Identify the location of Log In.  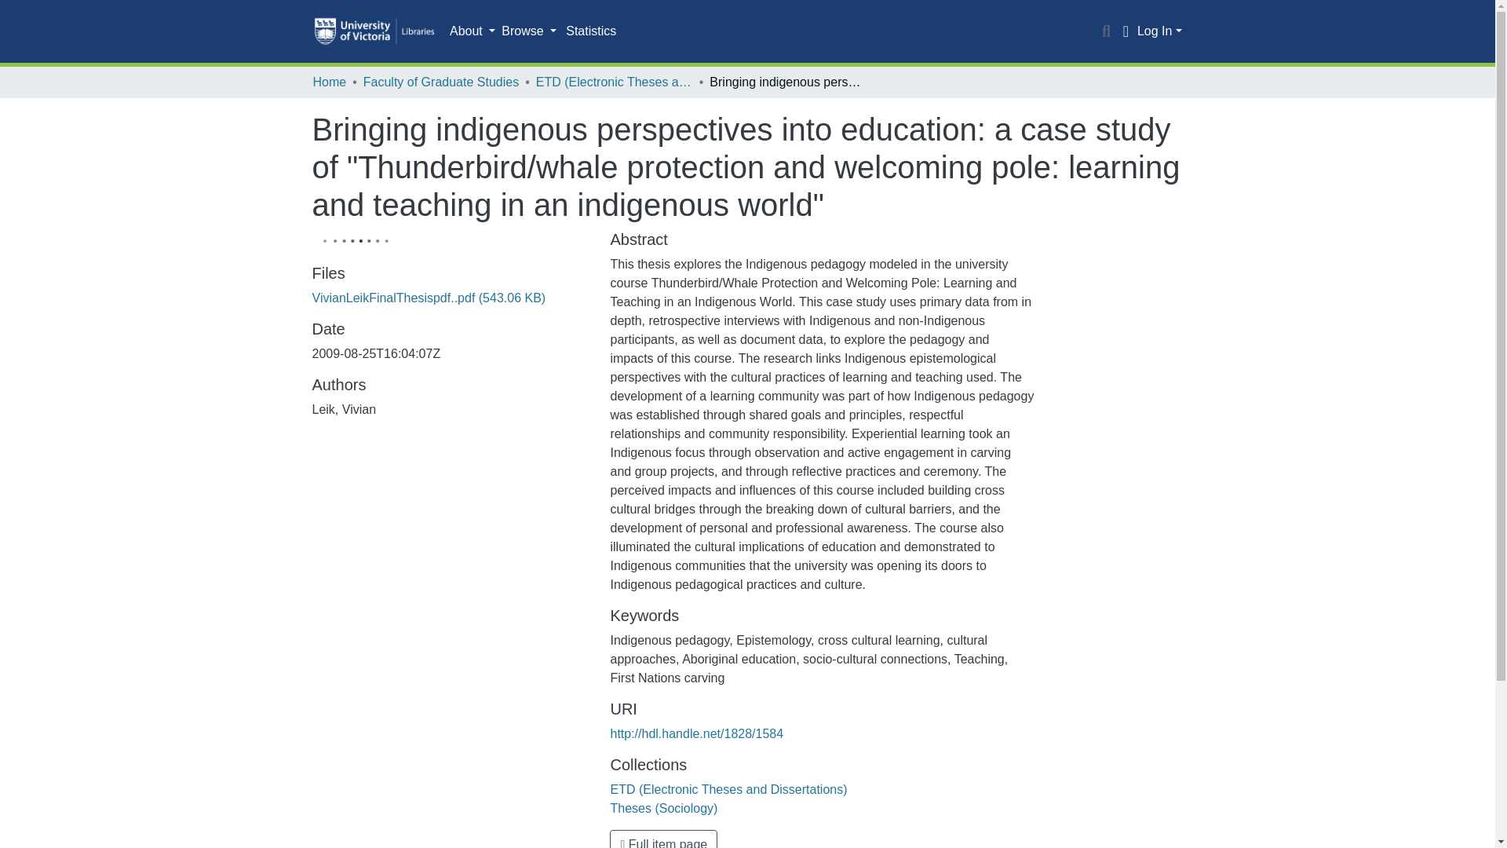
(1159, 31).